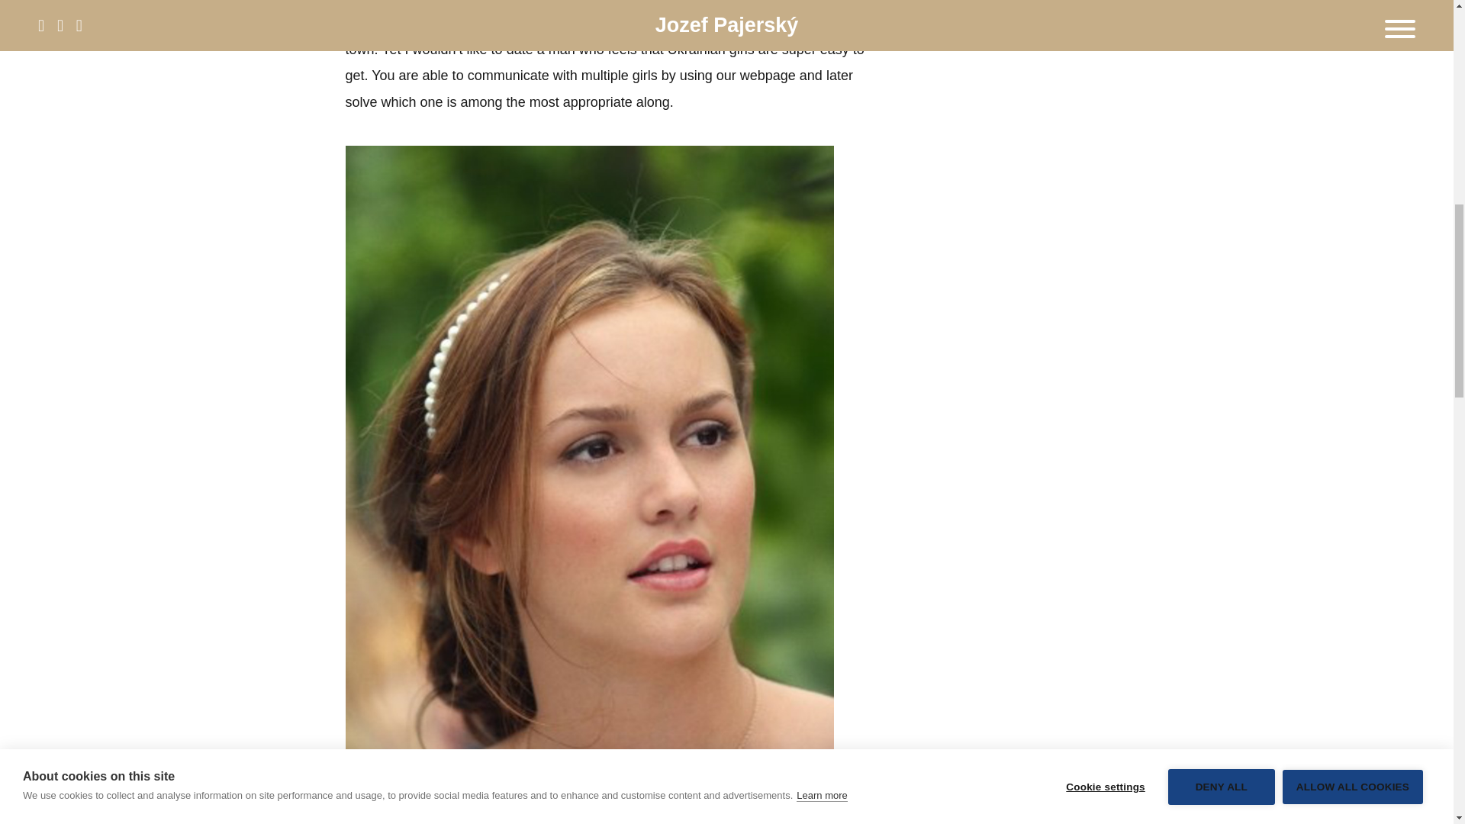 This screenshot has height=824, width=1465. I want to click on Cookie settings, so click(1105, 6).